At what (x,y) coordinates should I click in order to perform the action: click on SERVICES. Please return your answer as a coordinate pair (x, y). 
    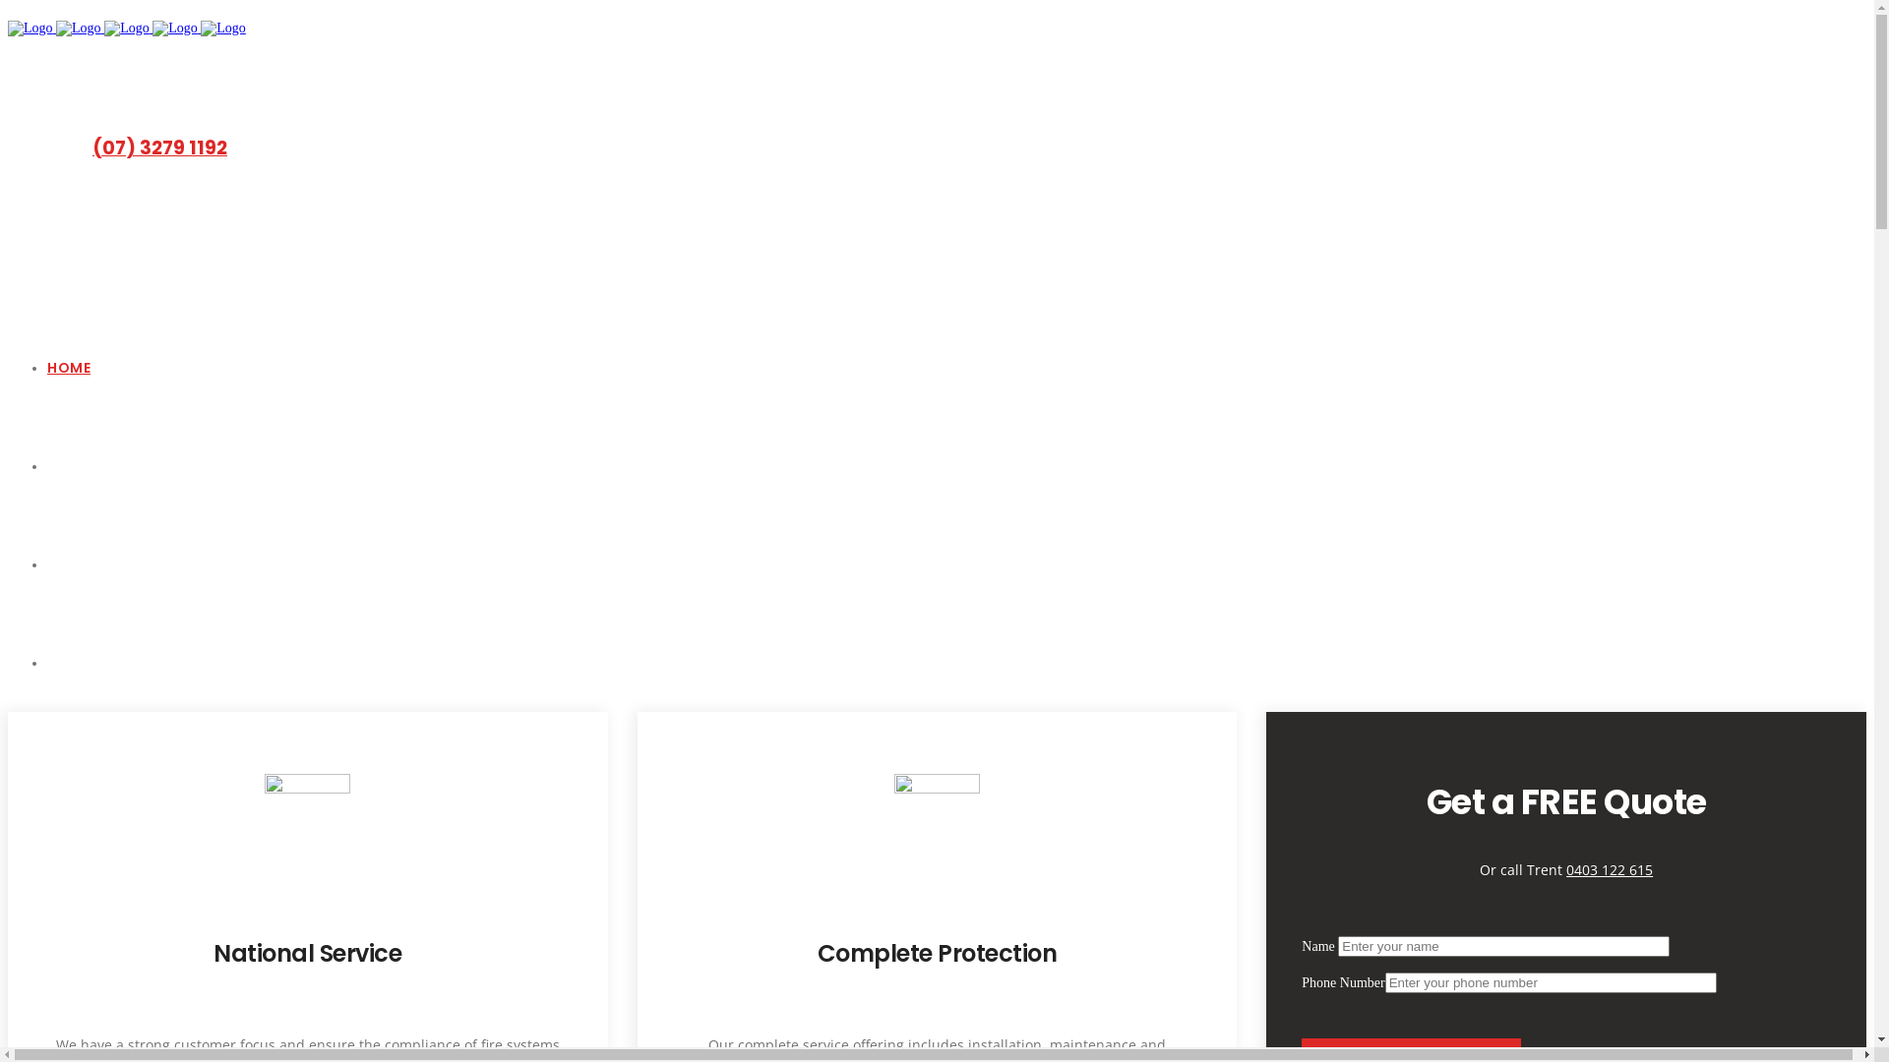
    Looking at the image, I should click on (82, 564).